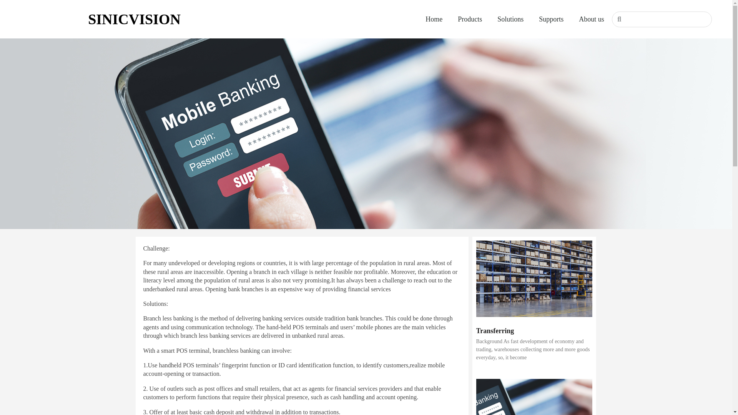  Describe the element at coordinates (510, 19) in the screenshot. I see `Solutions` at that location.